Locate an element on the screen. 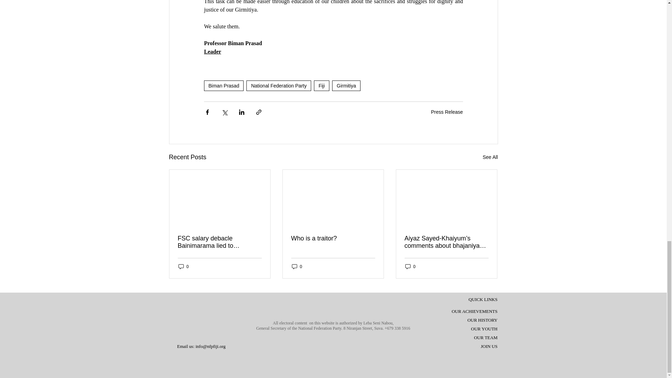 Image resolution: width=672 pixels, height=378 pixels. Biman Prasad is located at coordinates (223, 86).